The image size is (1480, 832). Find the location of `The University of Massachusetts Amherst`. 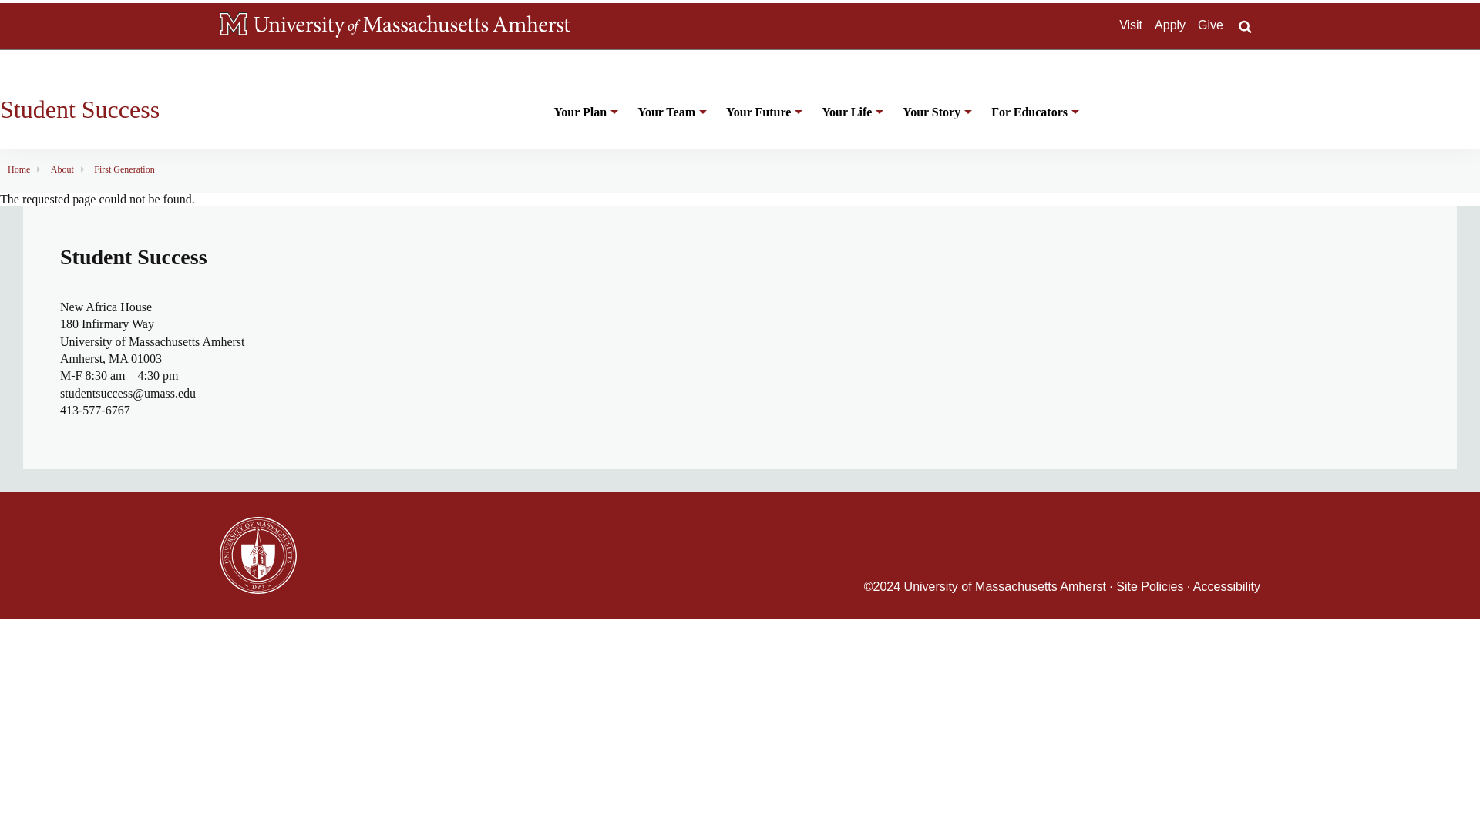

The University of Massachusetts Amherst is located at coordinates (412, 26).